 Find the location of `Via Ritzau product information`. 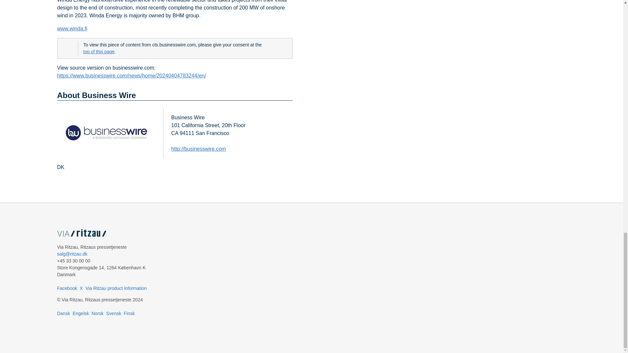

Via Ritzau product information is located at coordinates (116, 288).